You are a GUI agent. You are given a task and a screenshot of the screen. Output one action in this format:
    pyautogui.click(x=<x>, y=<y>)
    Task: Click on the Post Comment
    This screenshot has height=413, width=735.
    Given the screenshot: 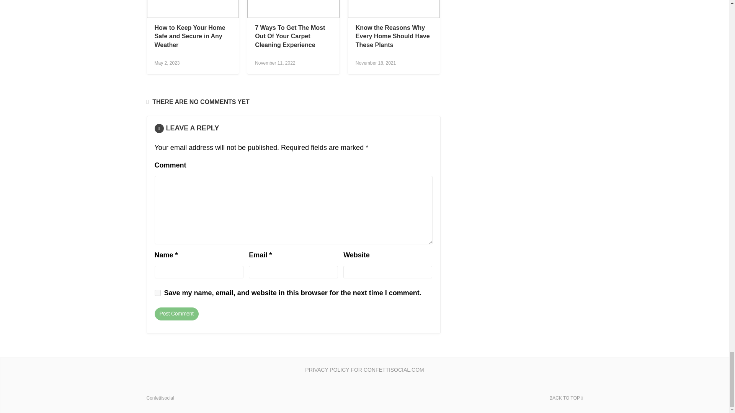 What is the action you would take?
    pyautogui.click(x=176, y=314)
    